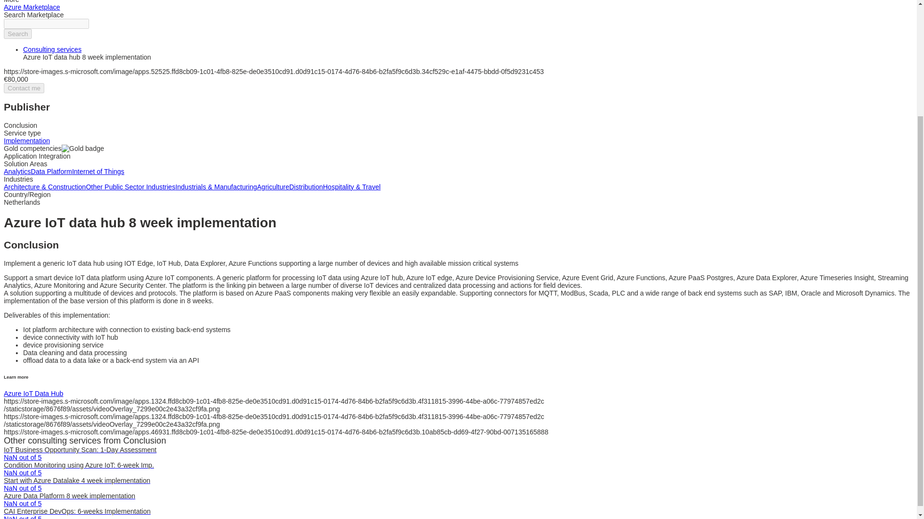 The image size is (924, 519). Describe the element at coordinates (306, 187) in the screenshot. I see `Distribution` at that location.